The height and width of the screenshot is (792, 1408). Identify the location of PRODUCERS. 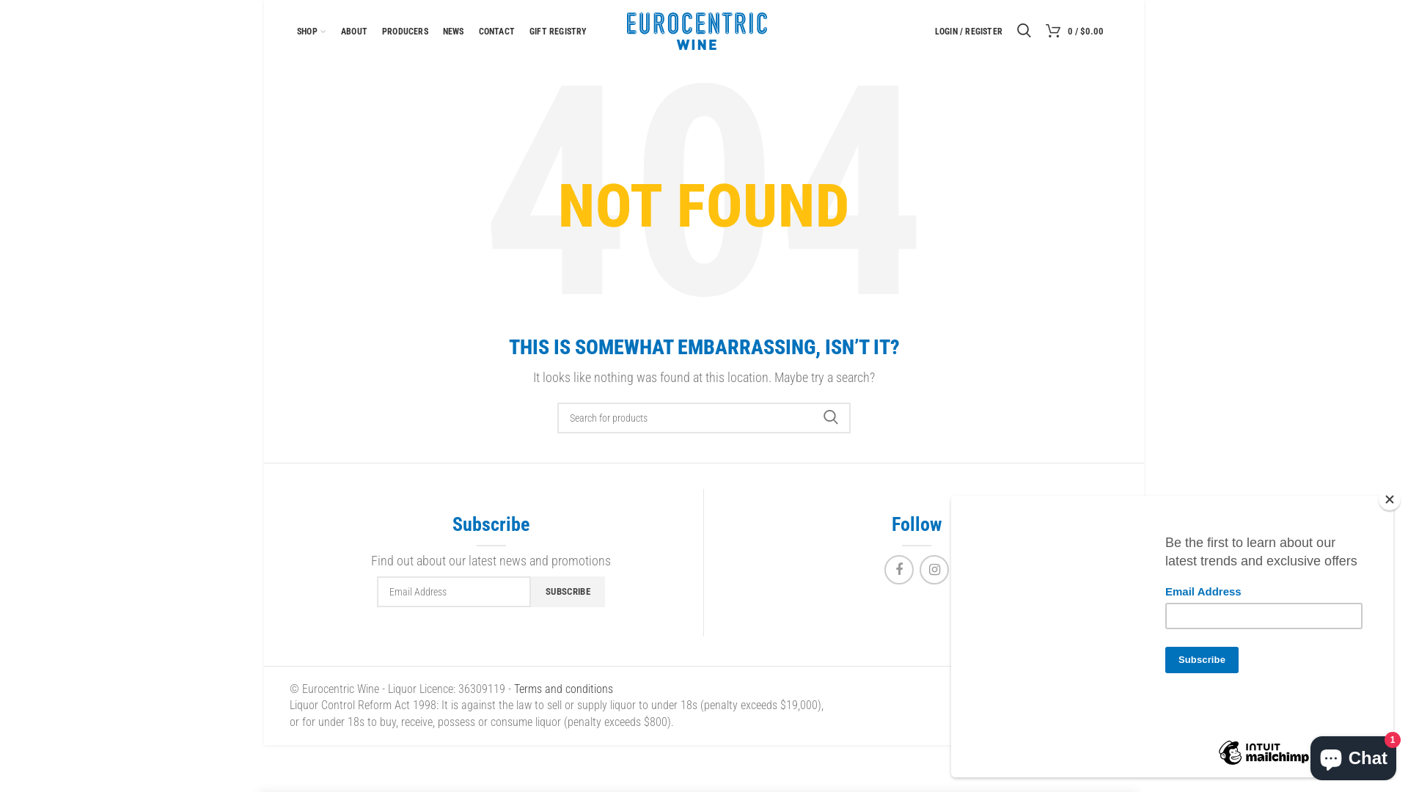
(405, 31).